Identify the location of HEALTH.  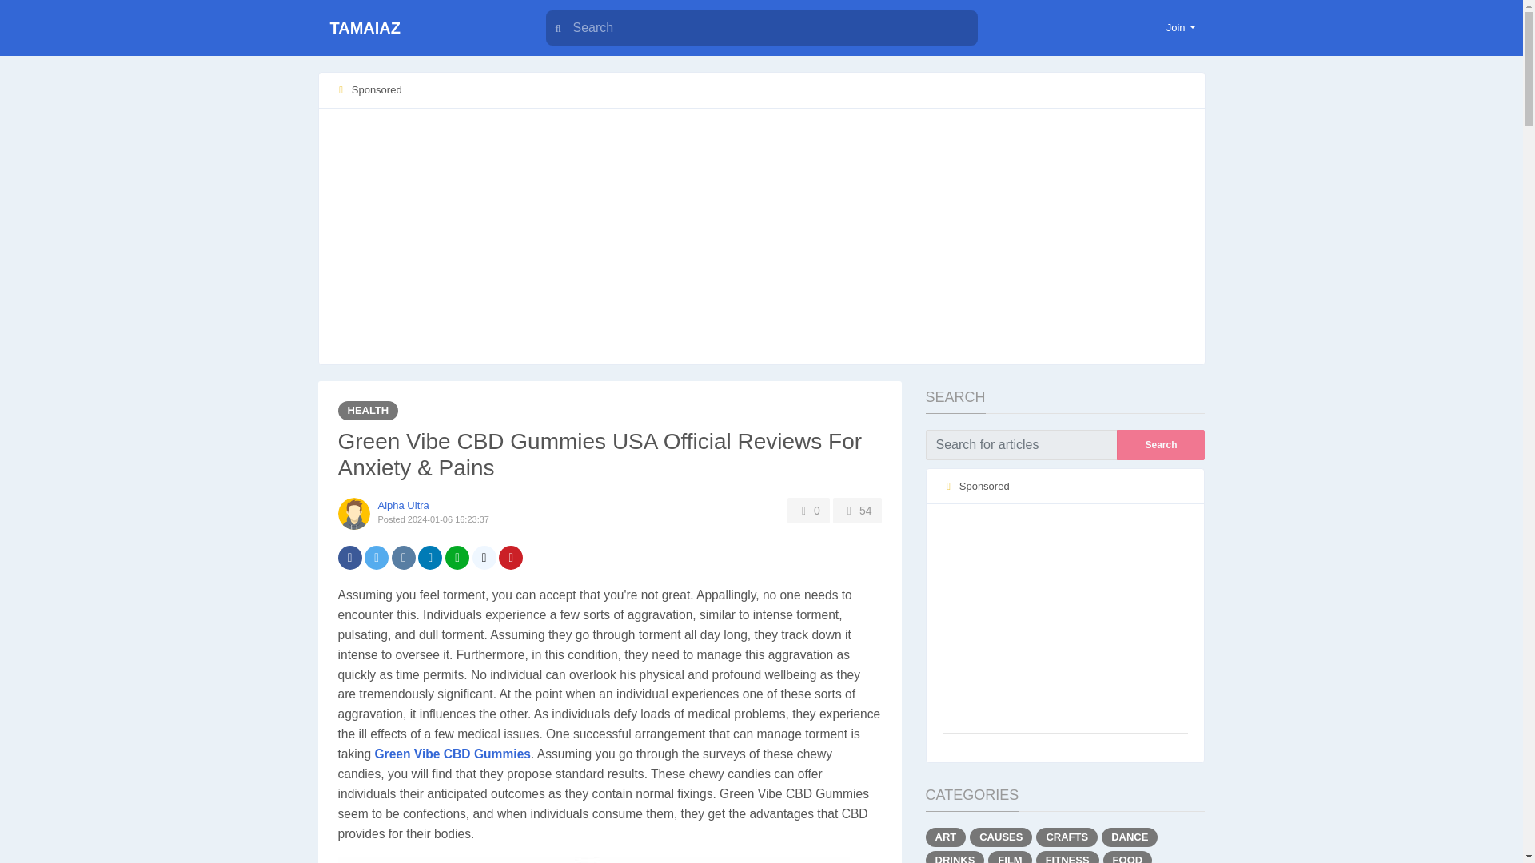
(368, 411).